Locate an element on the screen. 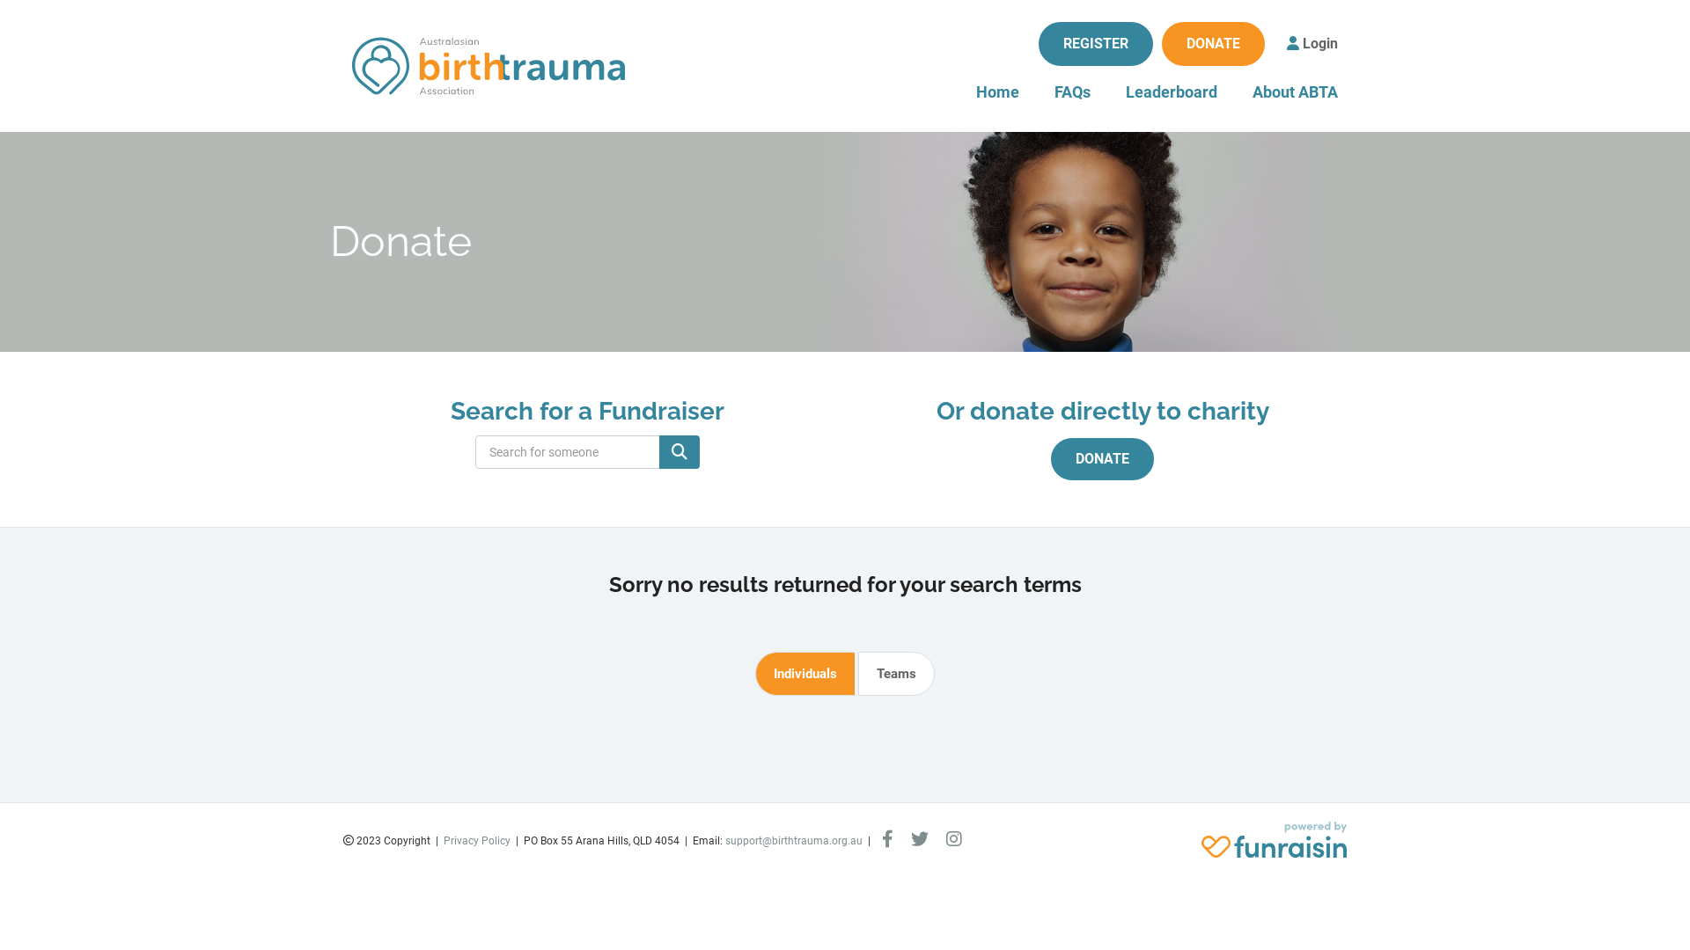 This screenshot has height=950, width=1690. support@birthtrauma.org.au is located at coordinates (794, 841).